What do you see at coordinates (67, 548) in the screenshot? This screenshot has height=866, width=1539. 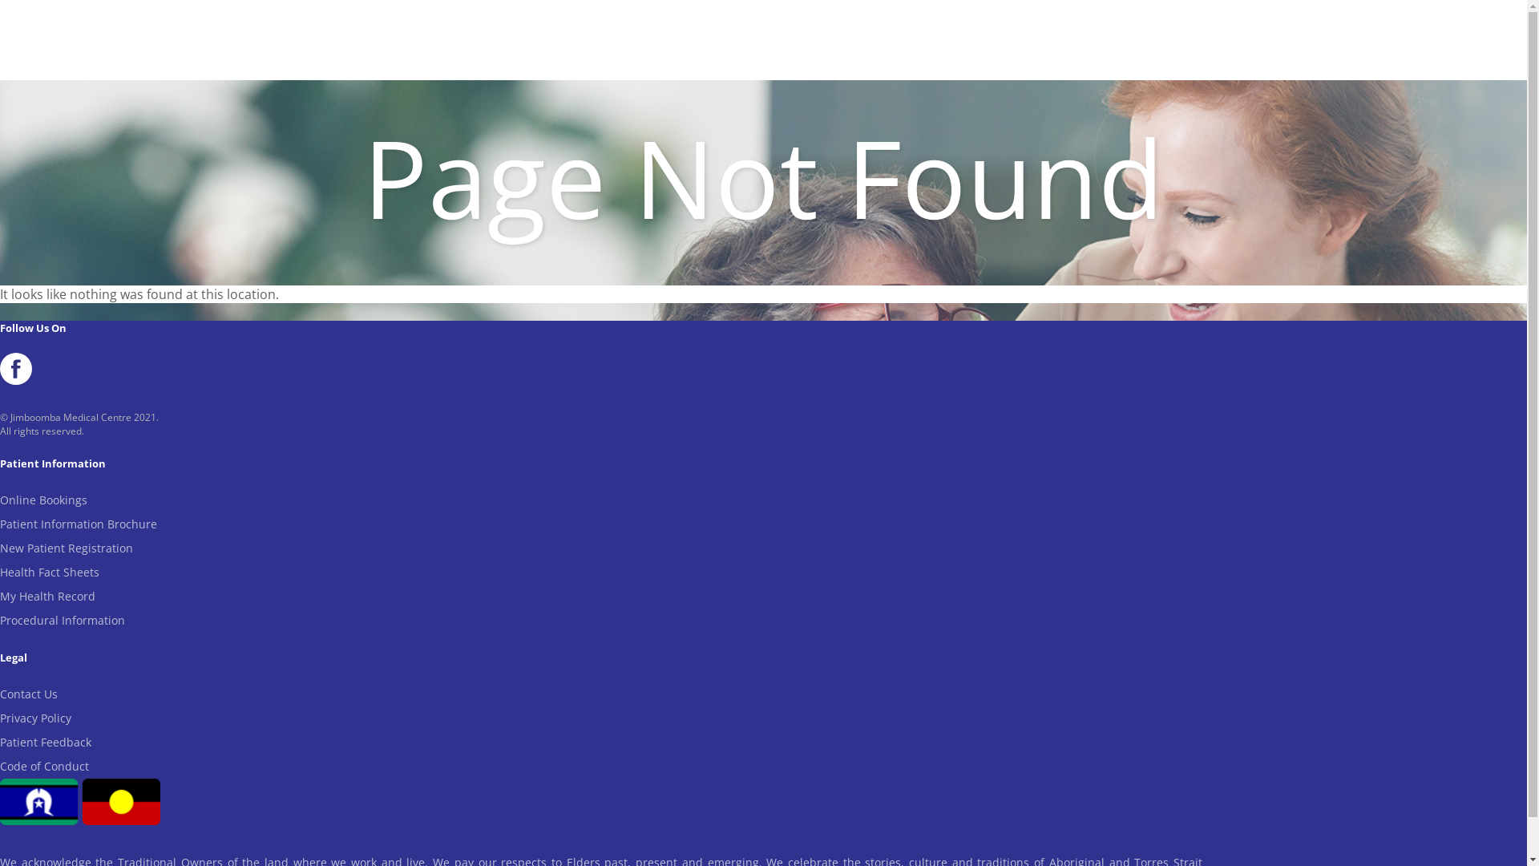 I see `New Patient Registration` at bounding box center [67, 548].